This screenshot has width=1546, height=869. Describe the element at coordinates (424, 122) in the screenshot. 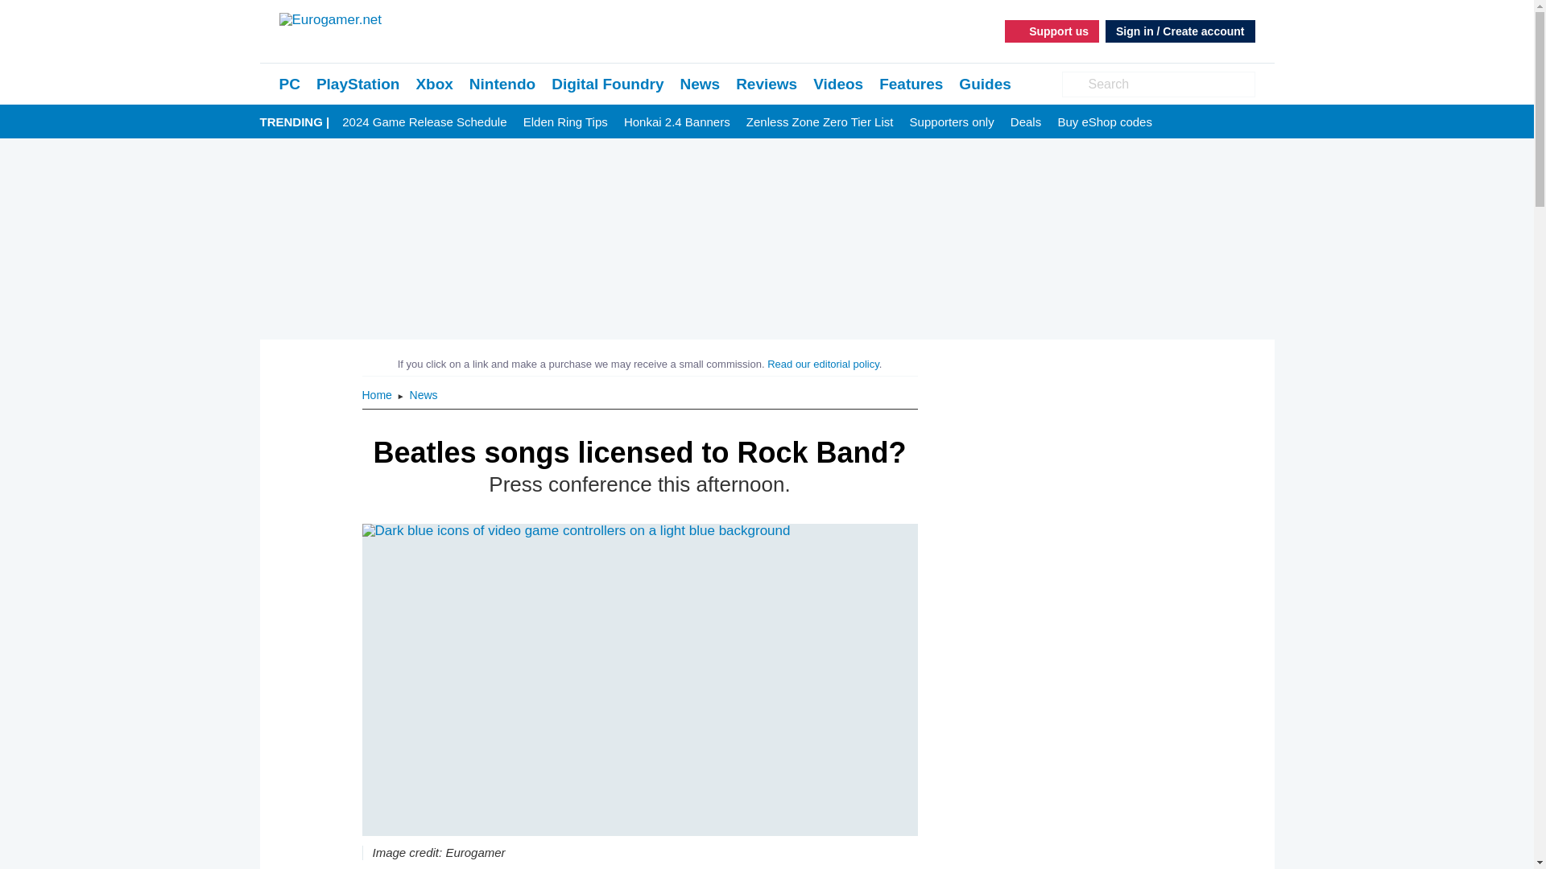

I see `2024 Game Release Schedule` at that location.